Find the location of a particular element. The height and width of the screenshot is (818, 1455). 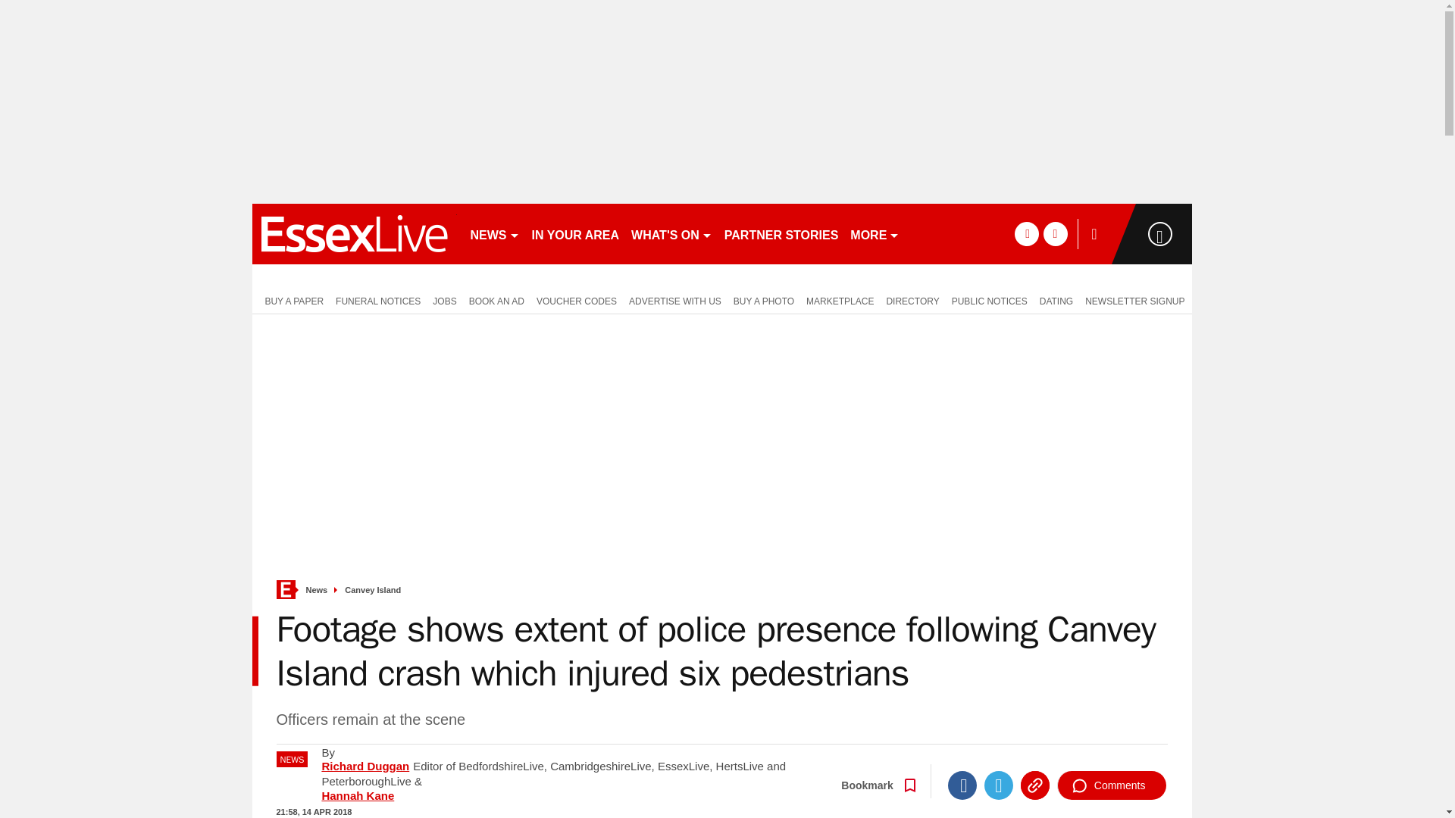

WHAT'S ON is located at coordinates (671, 233).